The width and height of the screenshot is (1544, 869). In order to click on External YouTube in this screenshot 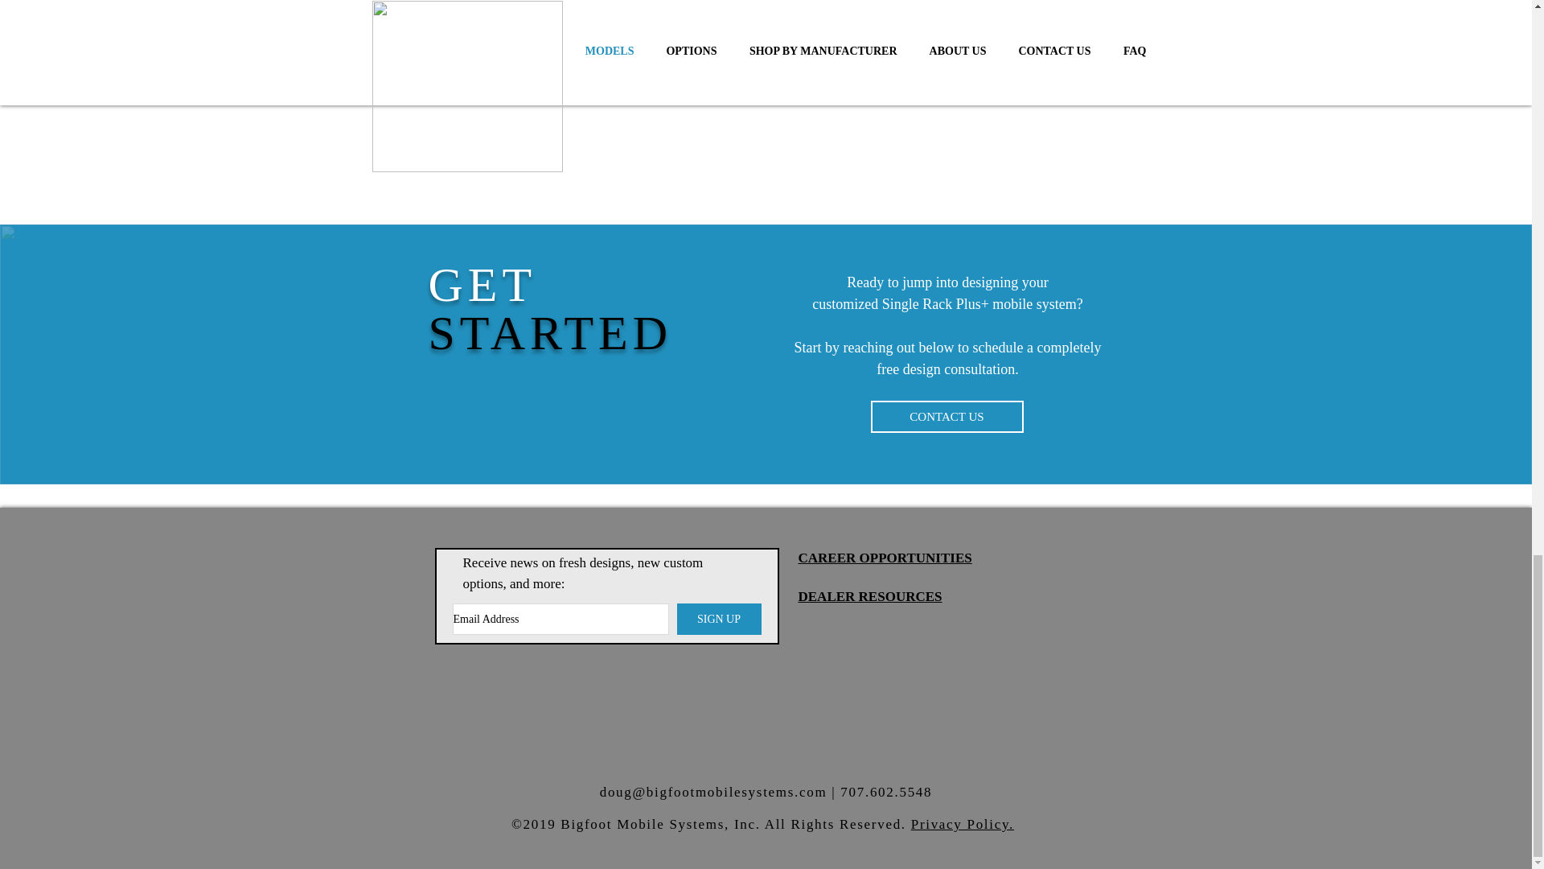, I will do `click(765, 101)`.